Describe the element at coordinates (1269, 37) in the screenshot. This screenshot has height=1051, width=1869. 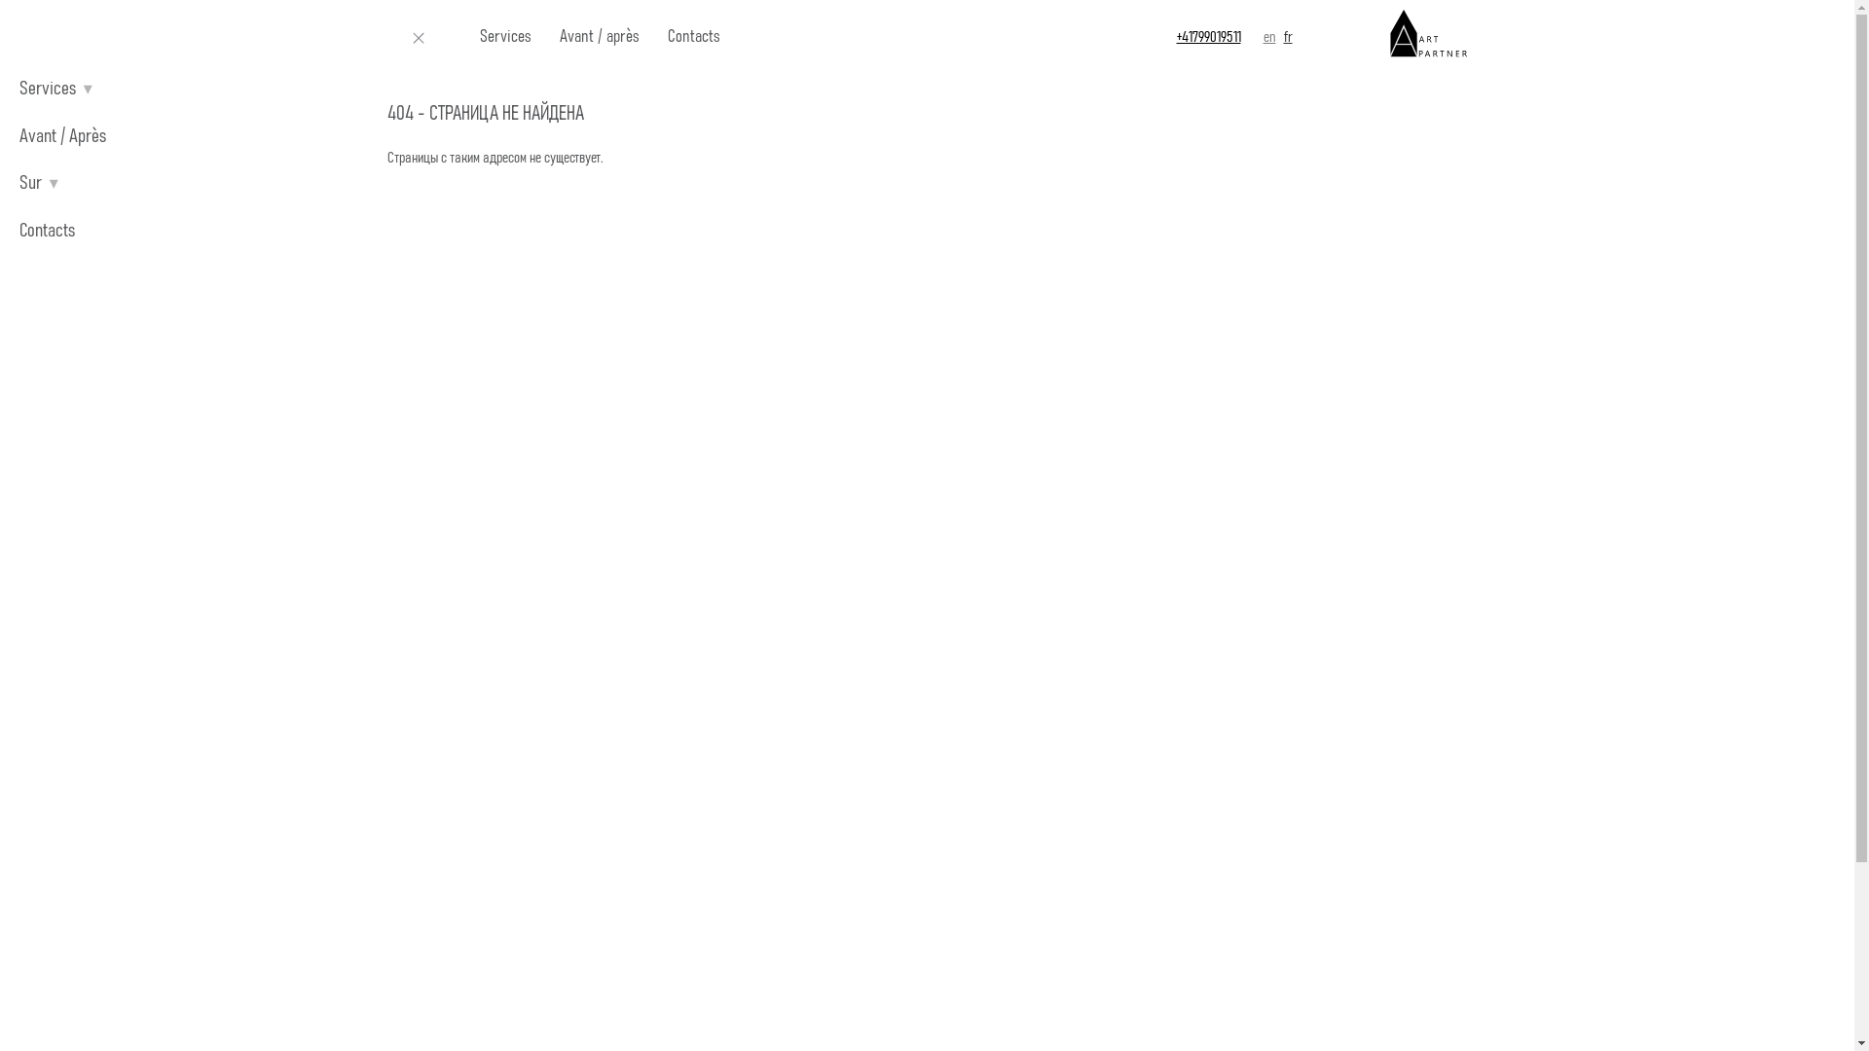
I see `en` at that location.